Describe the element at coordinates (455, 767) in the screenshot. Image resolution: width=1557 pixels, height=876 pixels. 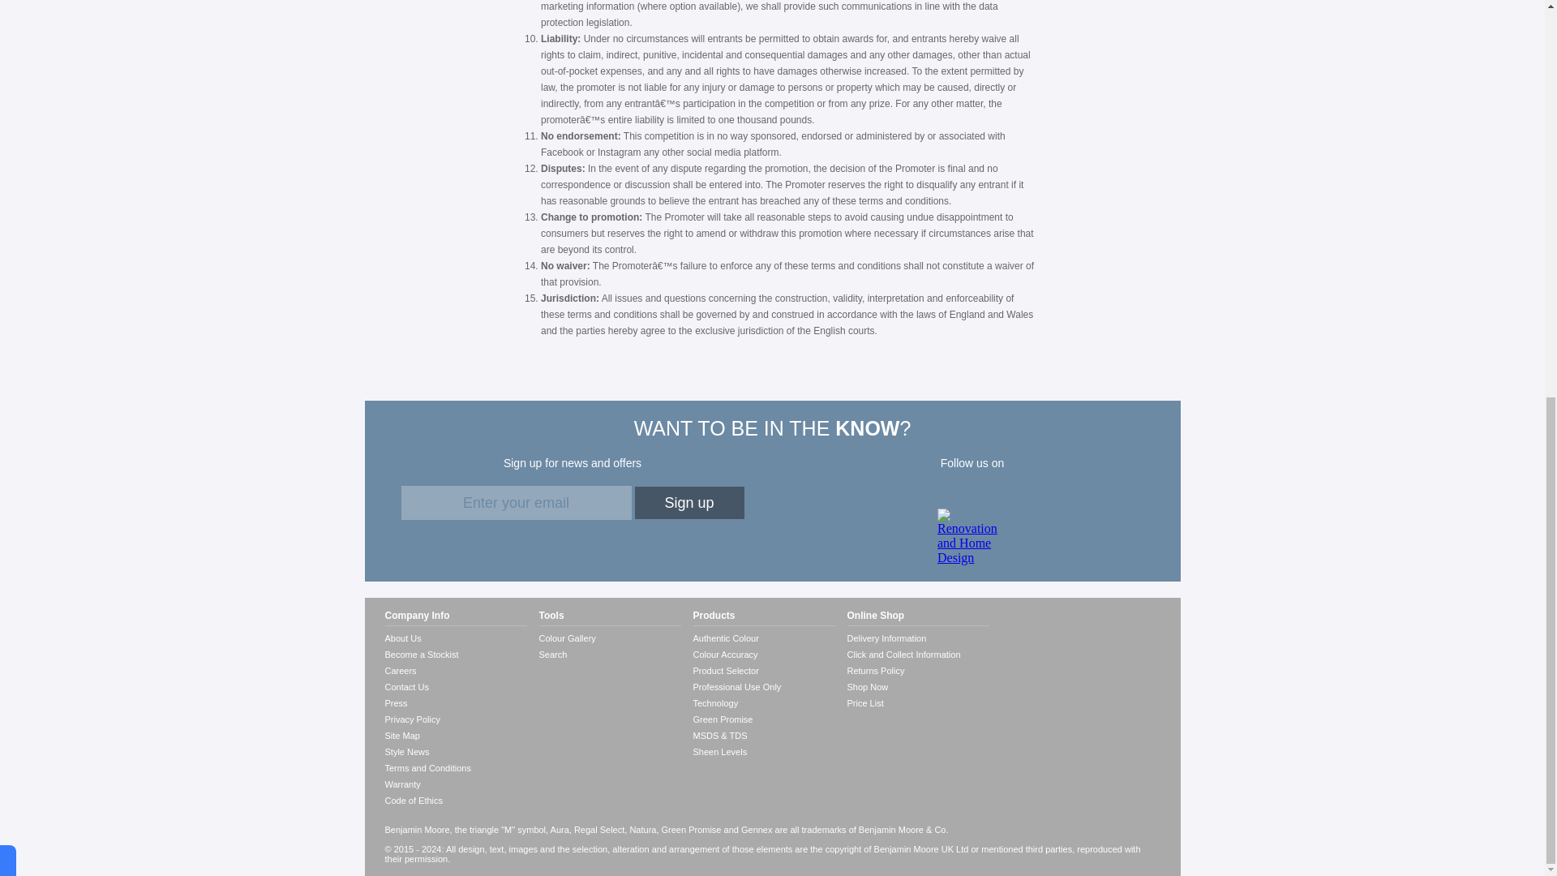
I see `Terms and Conditions` at that location.